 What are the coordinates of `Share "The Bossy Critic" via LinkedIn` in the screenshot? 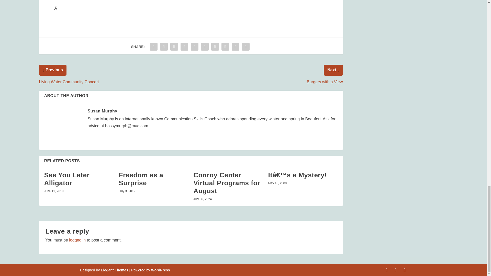 It's located at (205, 47).